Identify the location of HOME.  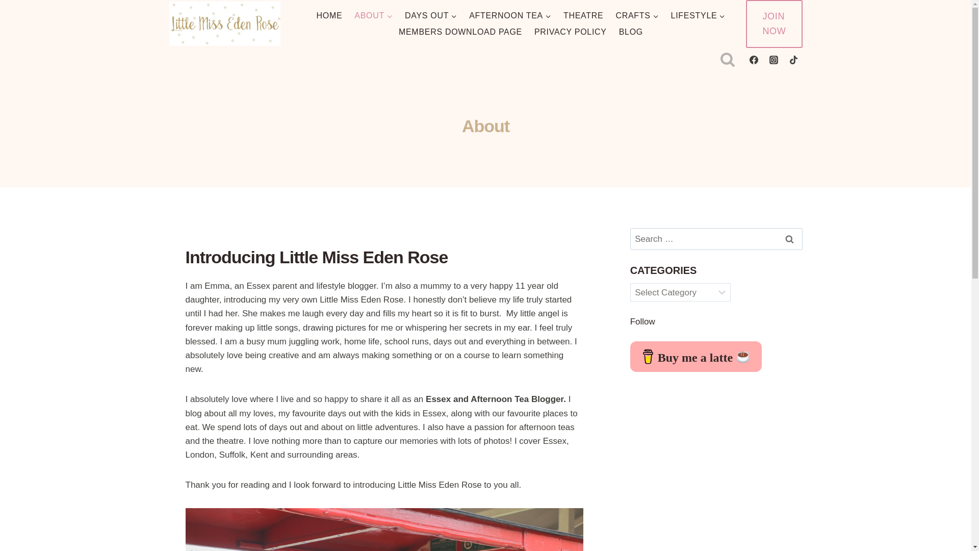
(329, 16).